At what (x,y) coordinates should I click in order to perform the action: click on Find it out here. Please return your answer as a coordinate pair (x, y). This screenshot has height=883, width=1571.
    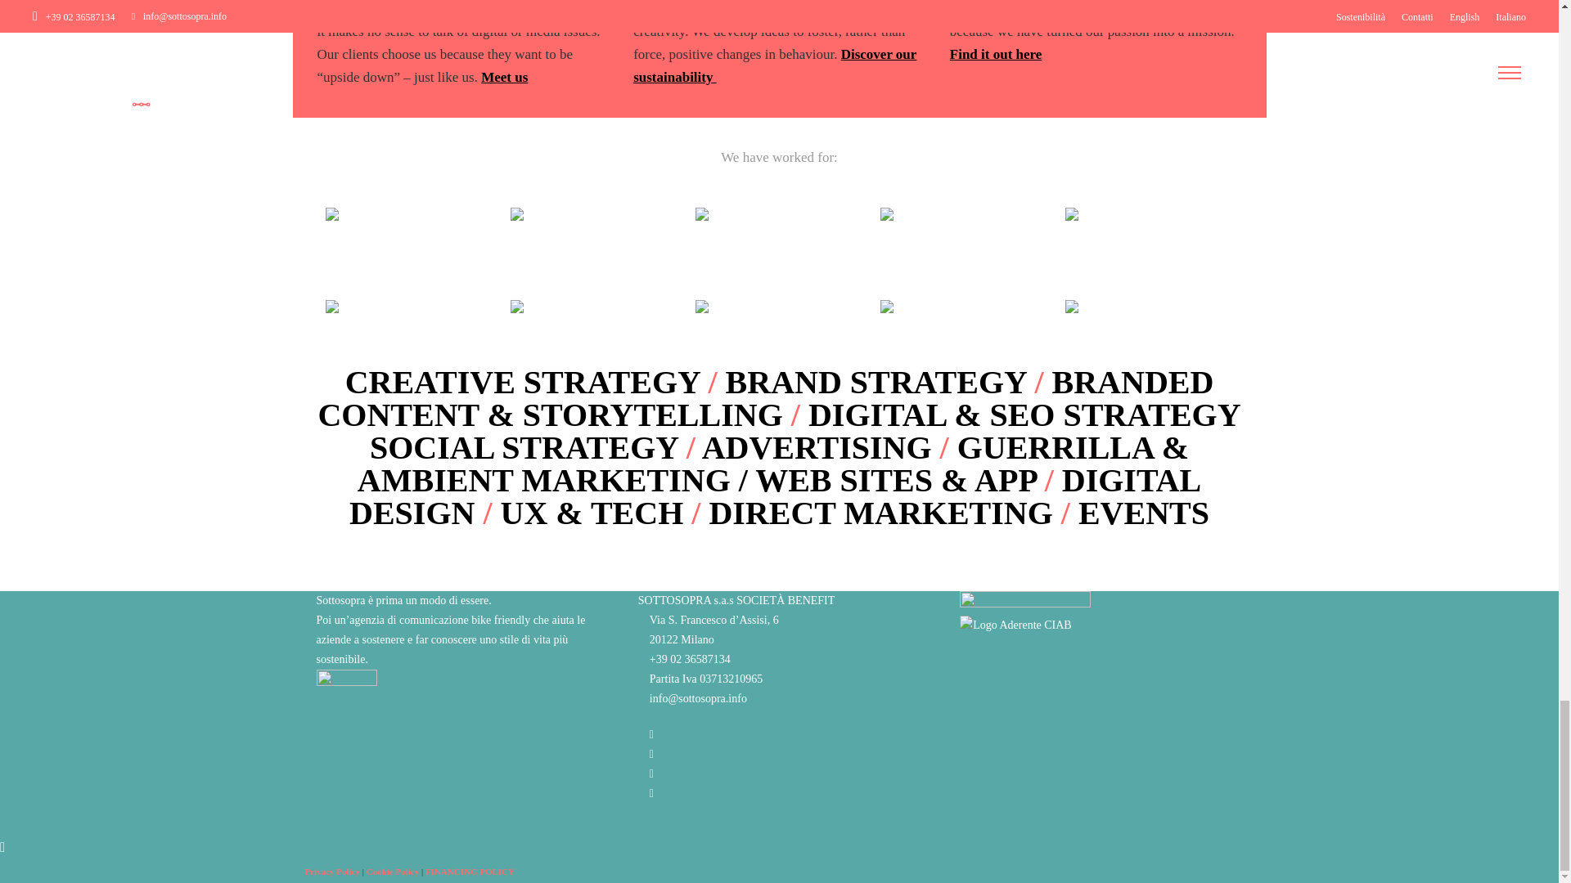
    Looking at the image, I should click on (997, 53).